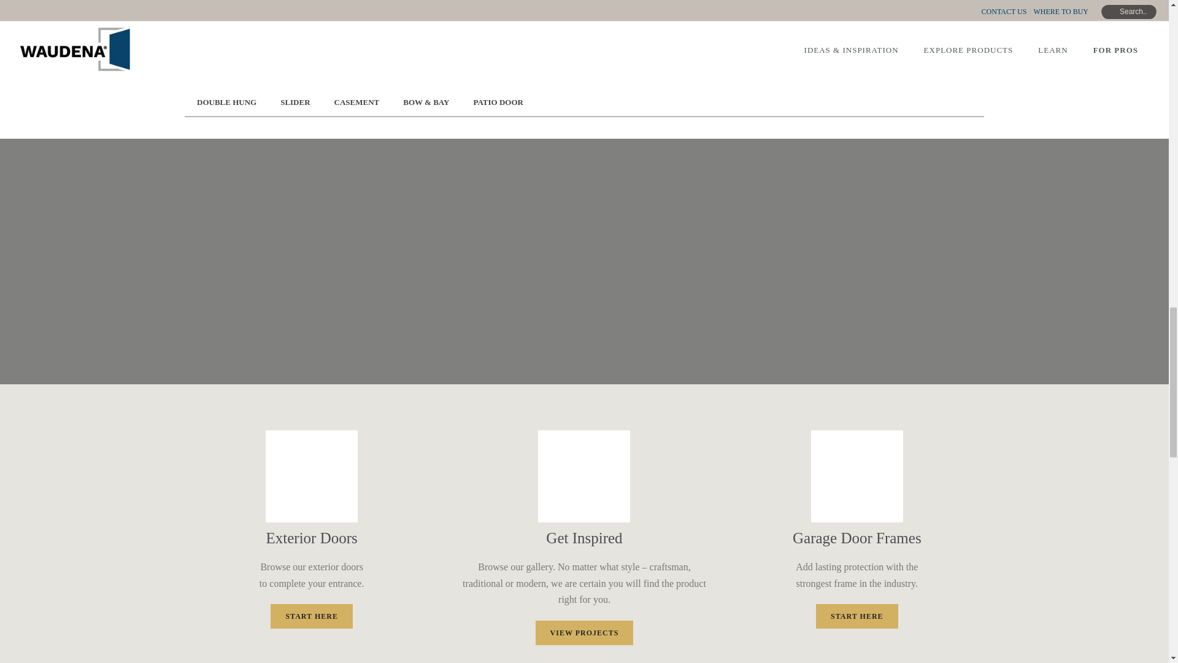 The image size is (1178, 663). Describe the element at coordinates (584, 632) in the screenshot. I see `VIEW PROJECTS` at that location.